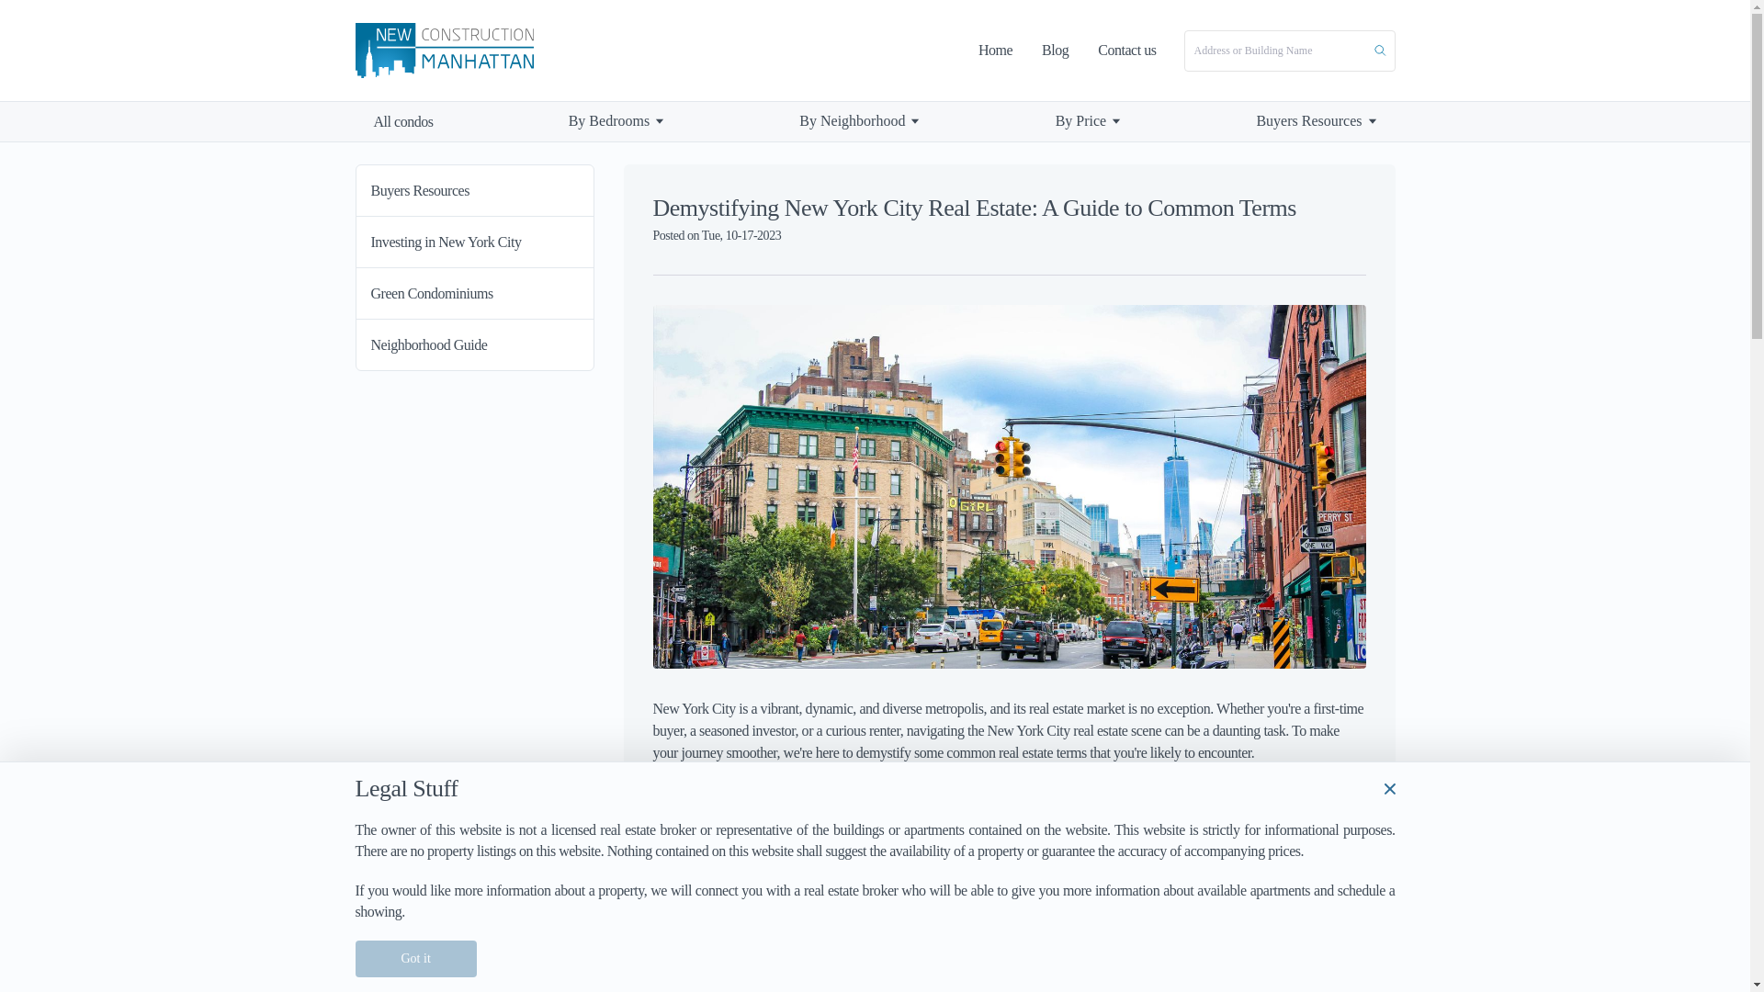  Describe the element at coordinates (1080, 121) in the screenshot. I see `By Price` at that location.